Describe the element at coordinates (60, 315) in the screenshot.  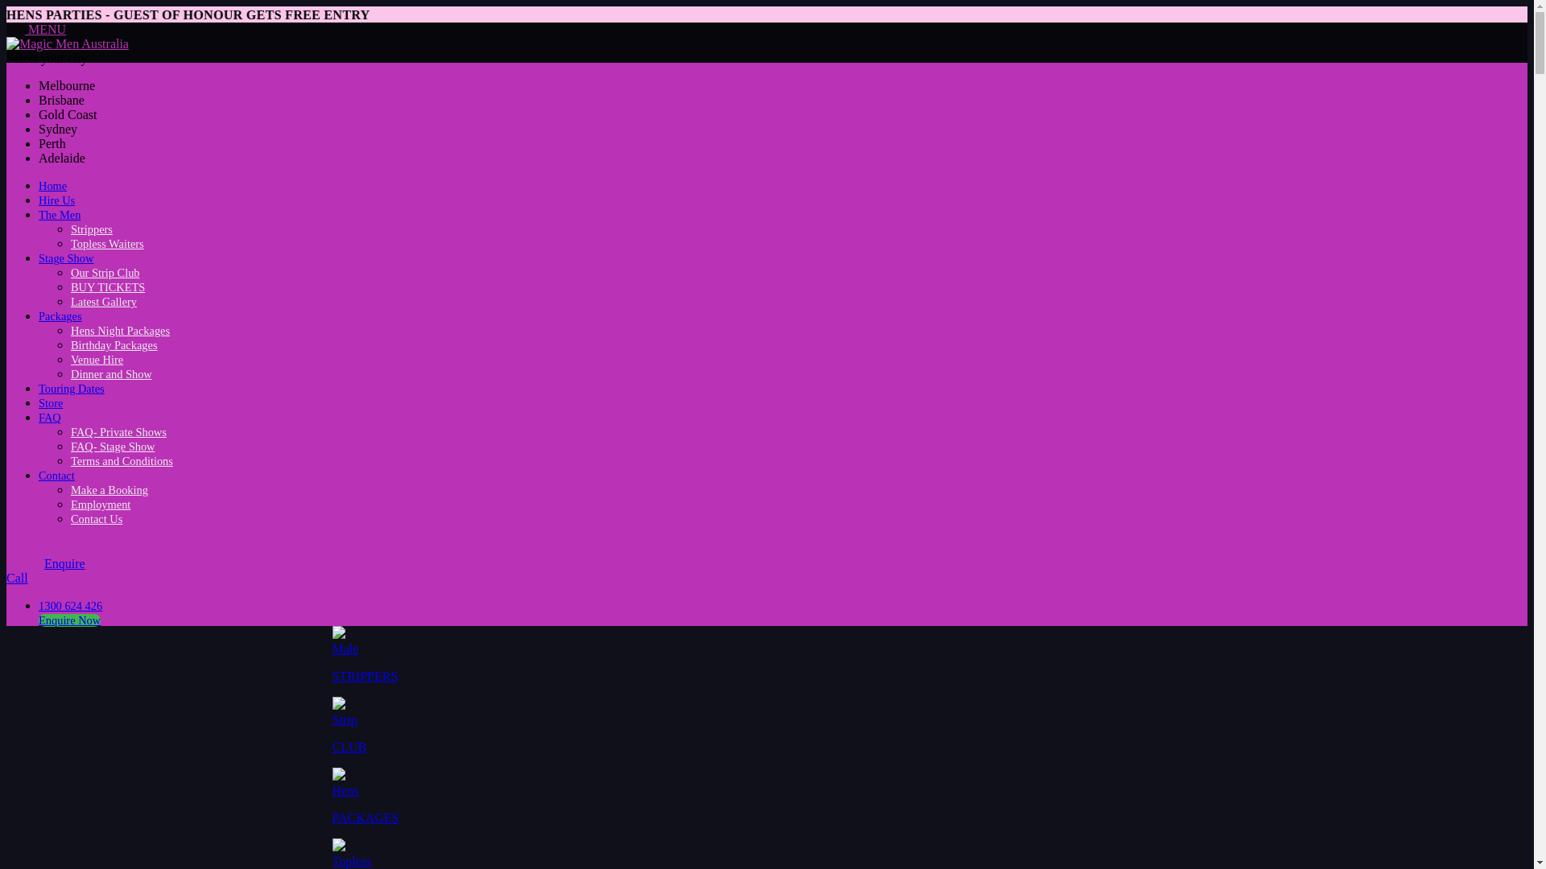
I see `Packages` at that location.